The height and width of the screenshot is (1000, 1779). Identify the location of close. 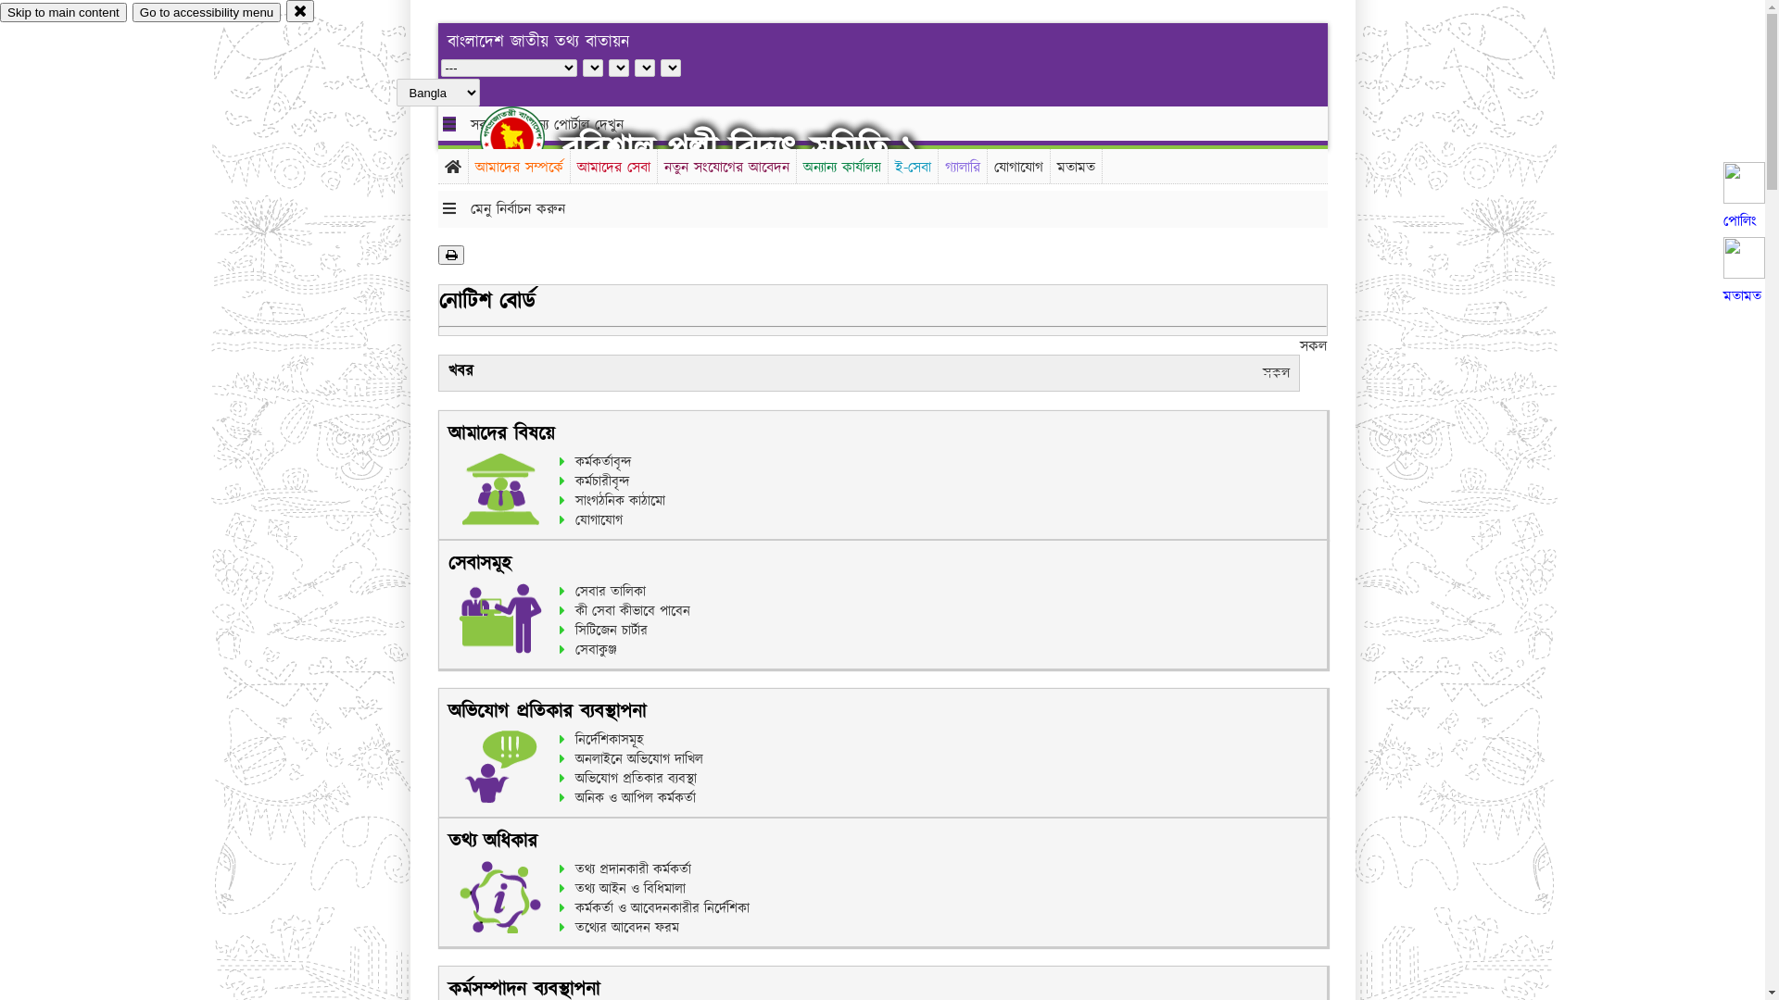
(300, 11).